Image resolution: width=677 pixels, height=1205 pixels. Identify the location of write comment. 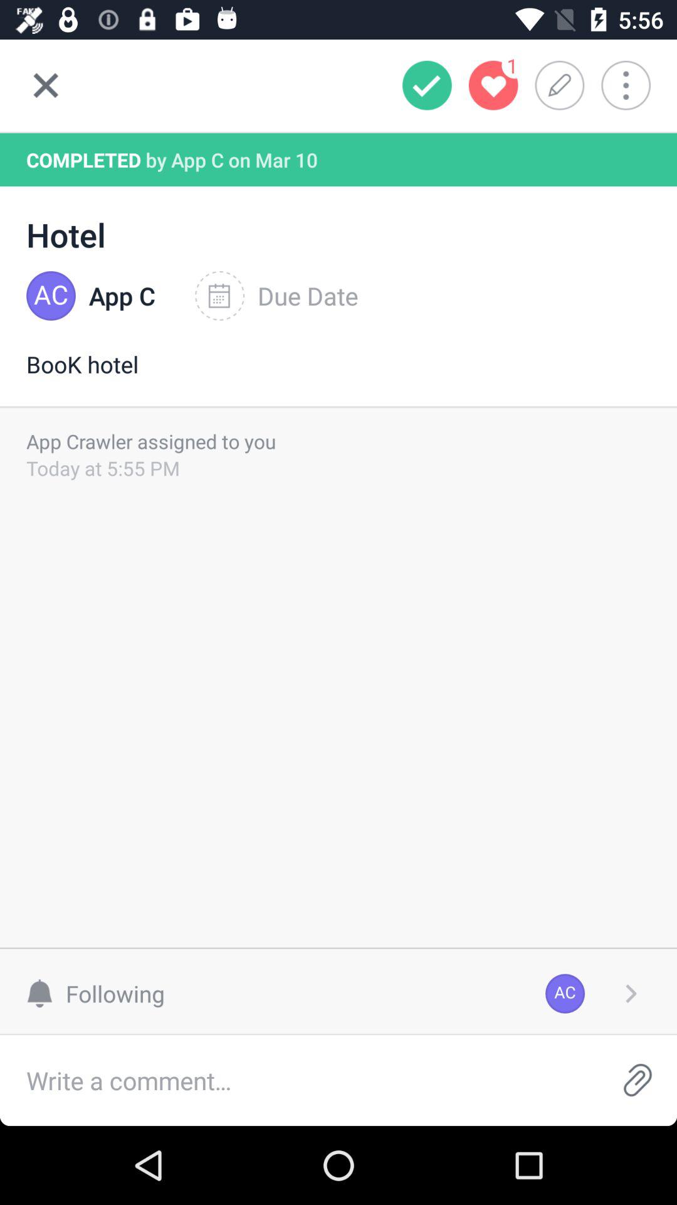
(299, 1081).